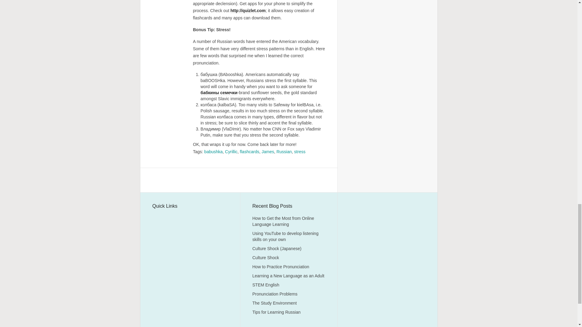  I want to click on Culture Shock, so click(265, 257).